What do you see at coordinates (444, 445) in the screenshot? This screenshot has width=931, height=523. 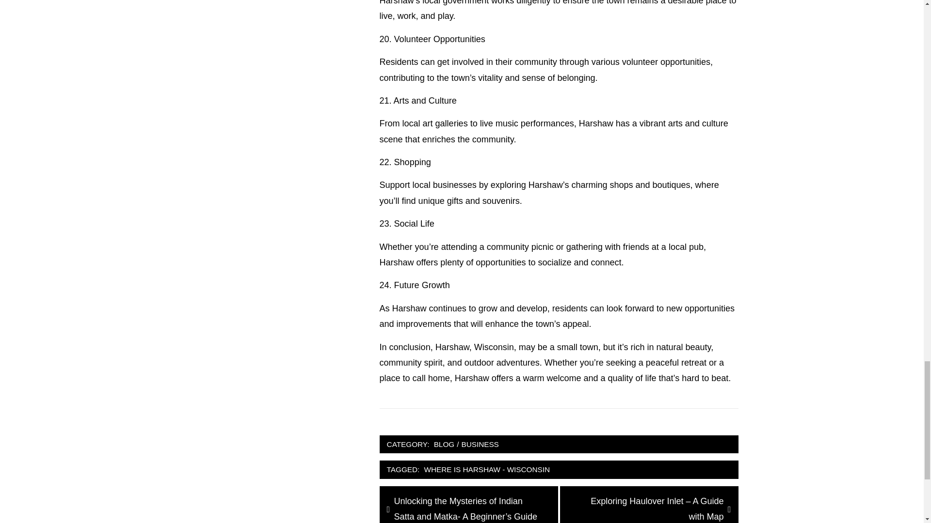 I see `BLOG` at bounding box center [444, 445].